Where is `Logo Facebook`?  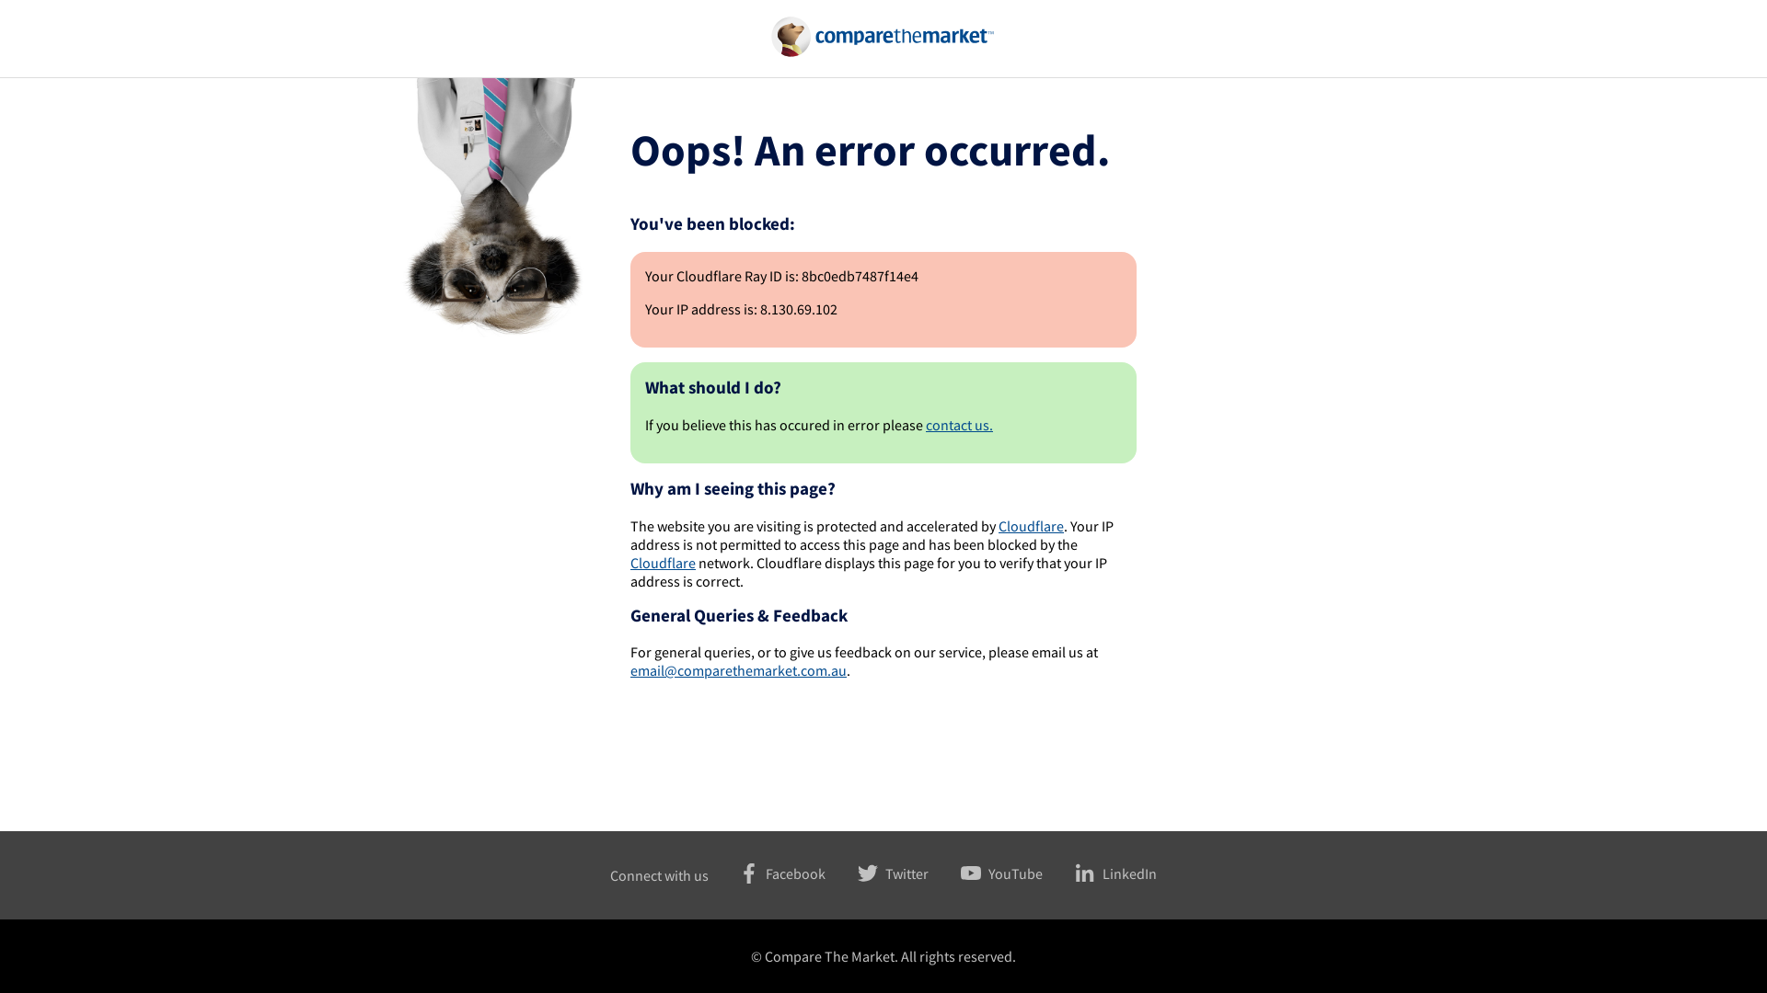 Logo Facebook is located at coordinates (747, 873).